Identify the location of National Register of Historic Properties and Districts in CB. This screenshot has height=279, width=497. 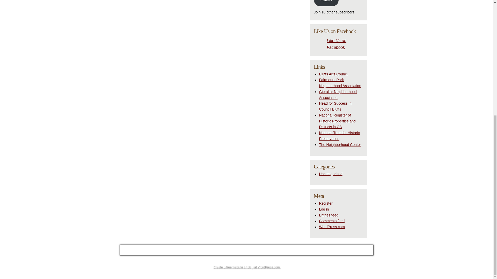
(337, 121).